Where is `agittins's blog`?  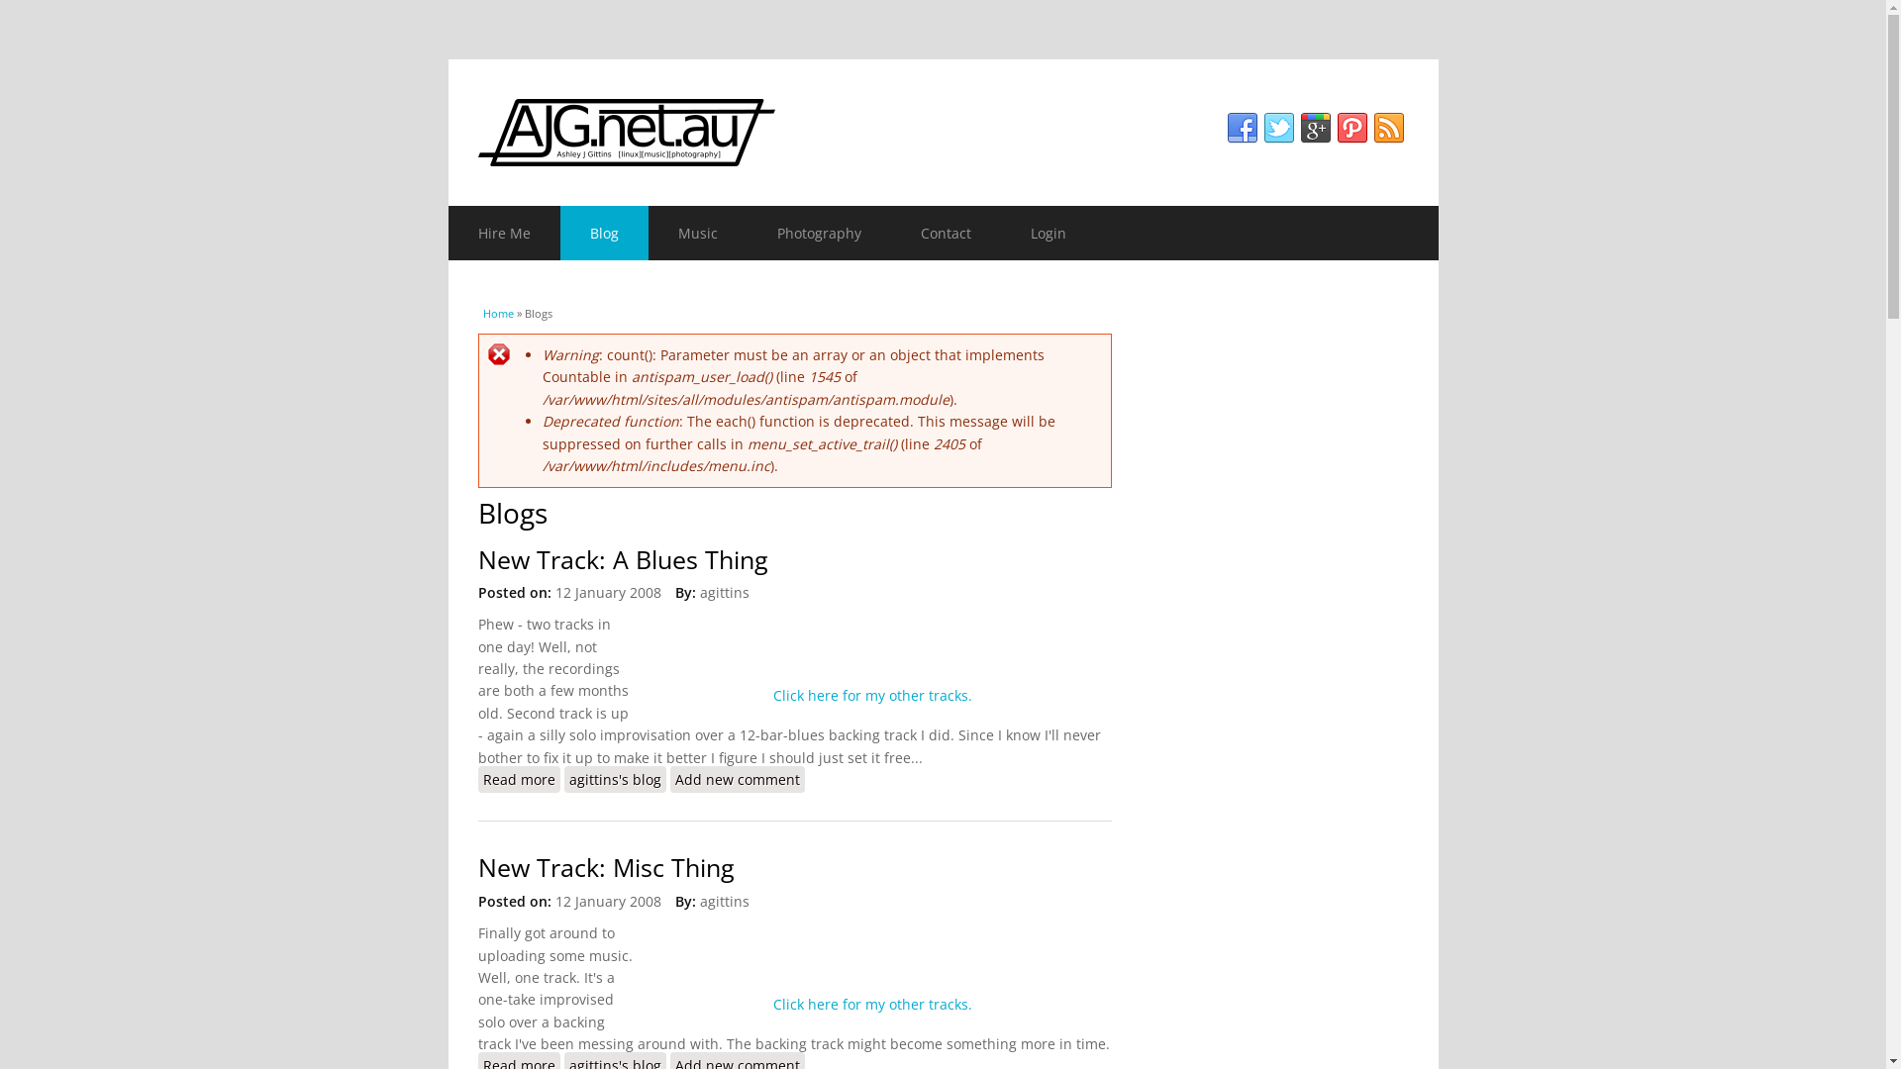 agittins's blog is located at coordinates (616, 780).